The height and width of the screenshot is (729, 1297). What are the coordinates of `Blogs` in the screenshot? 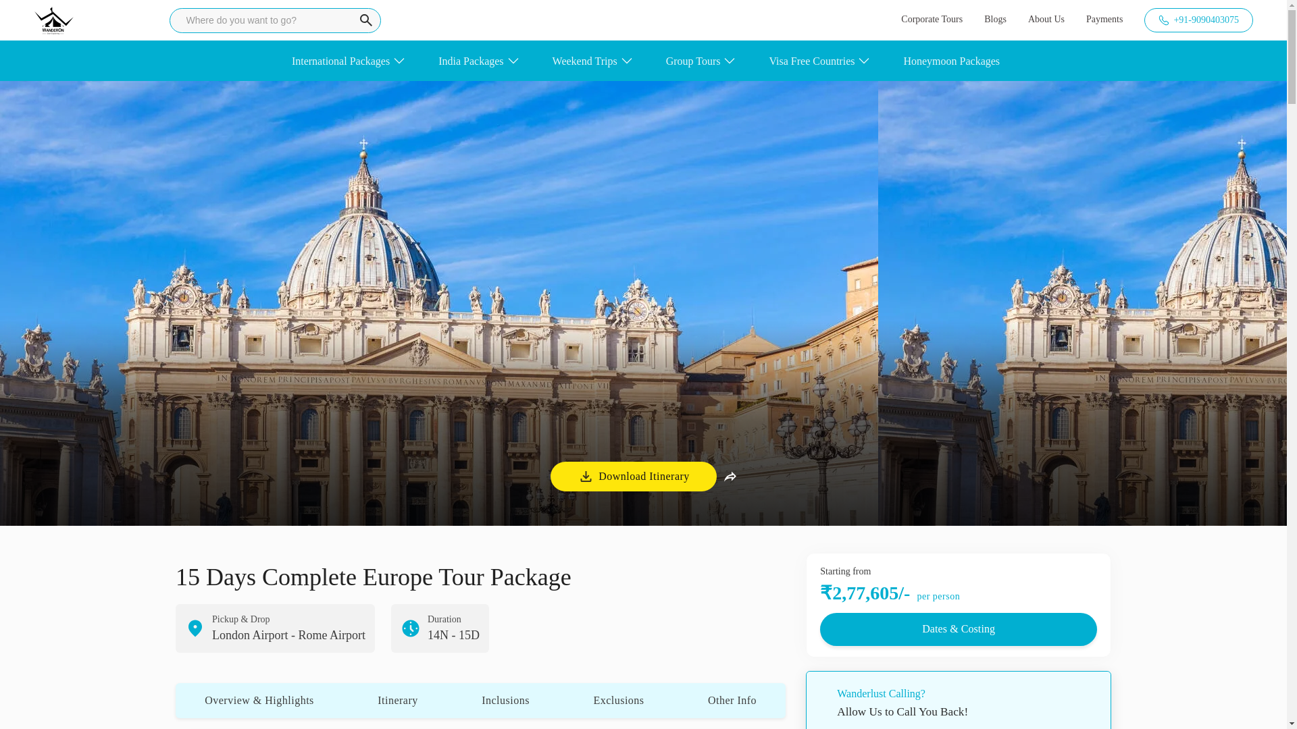 It's located at (995, 20).